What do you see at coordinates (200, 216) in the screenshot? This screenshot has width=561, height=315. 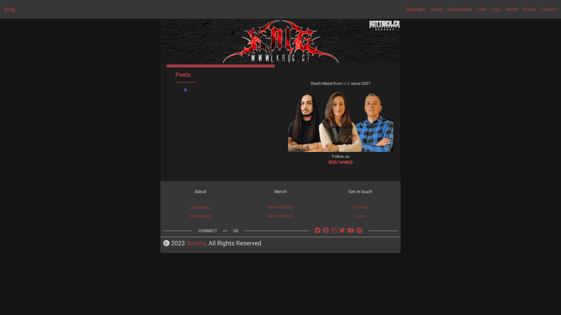 I see `Discography` at bounding box center [200, 216].